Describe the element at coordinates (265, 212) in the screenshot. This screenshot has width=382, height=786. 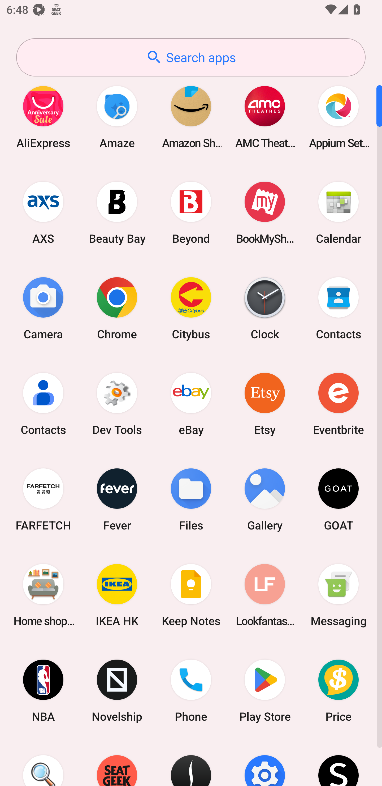
I see `BookMyShow` at that location.